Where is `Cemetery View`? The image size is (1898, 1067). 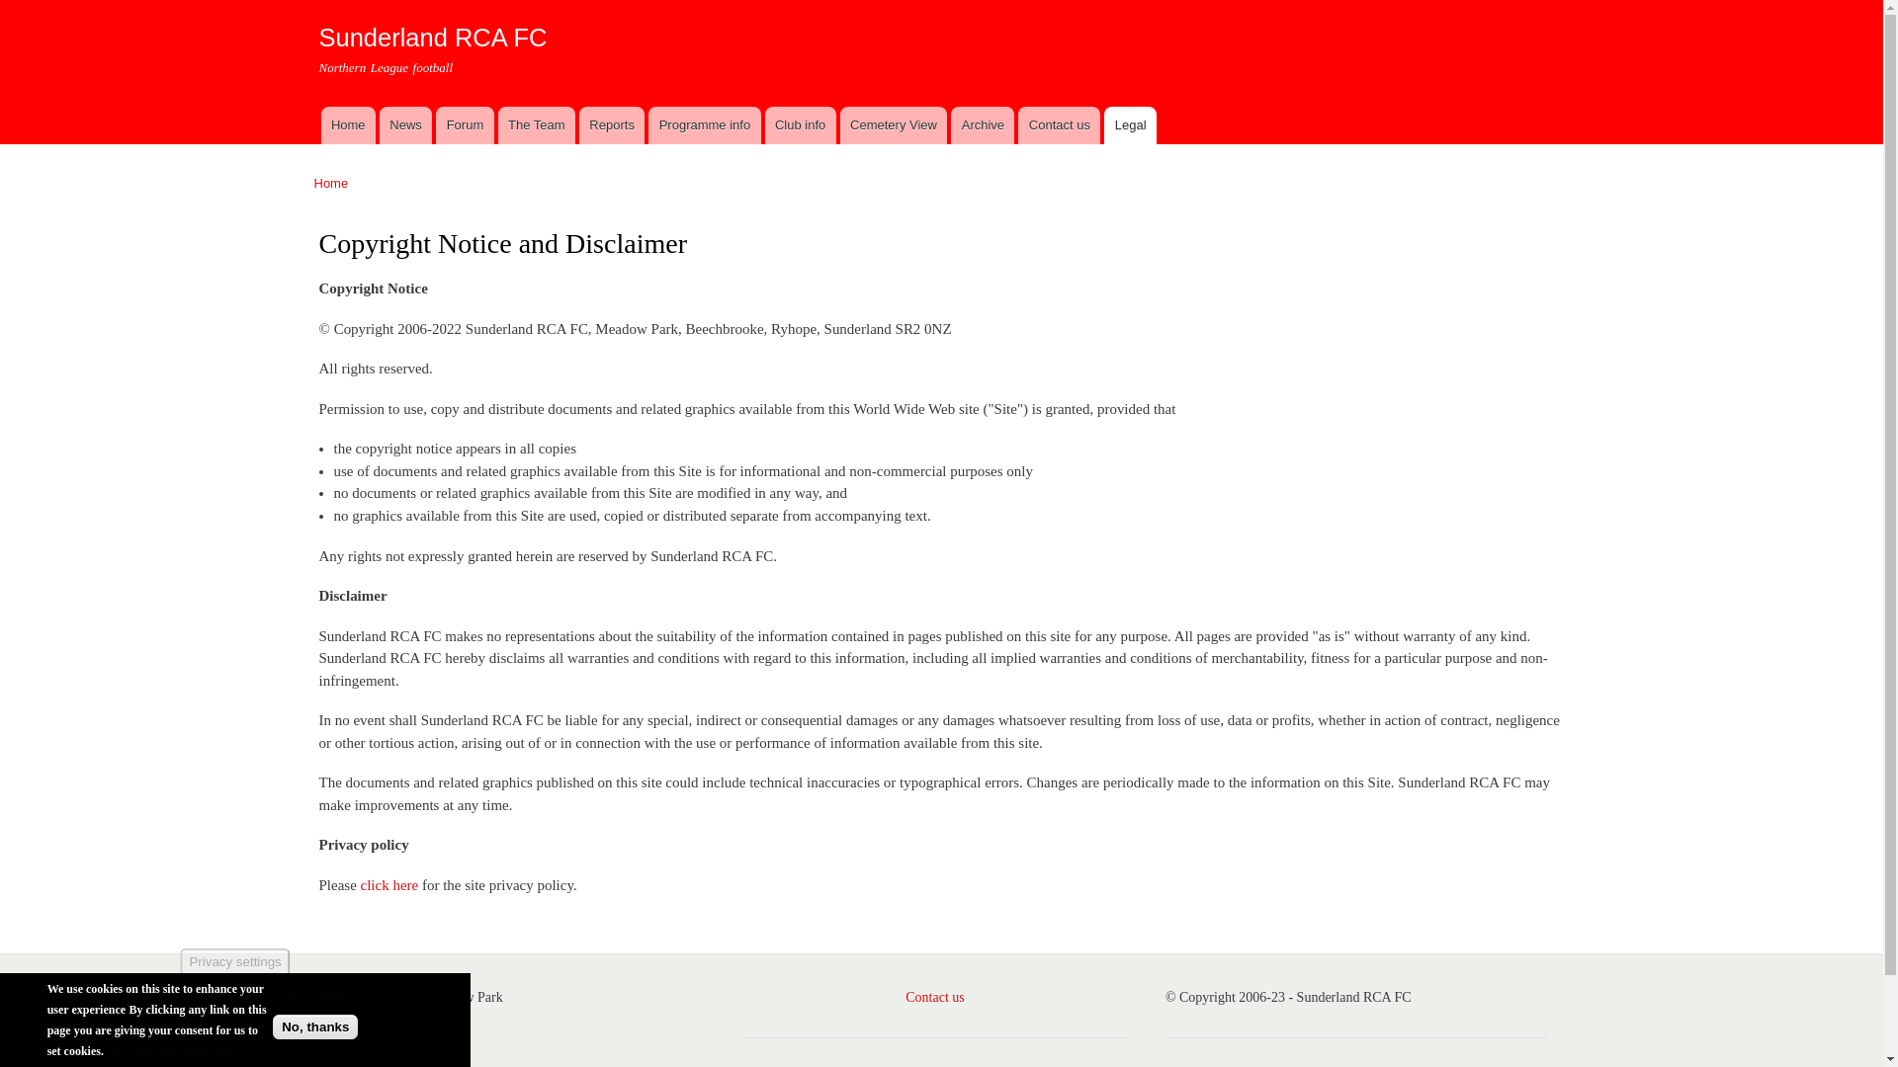
Cemetery View is located at coordinates (894, 124).